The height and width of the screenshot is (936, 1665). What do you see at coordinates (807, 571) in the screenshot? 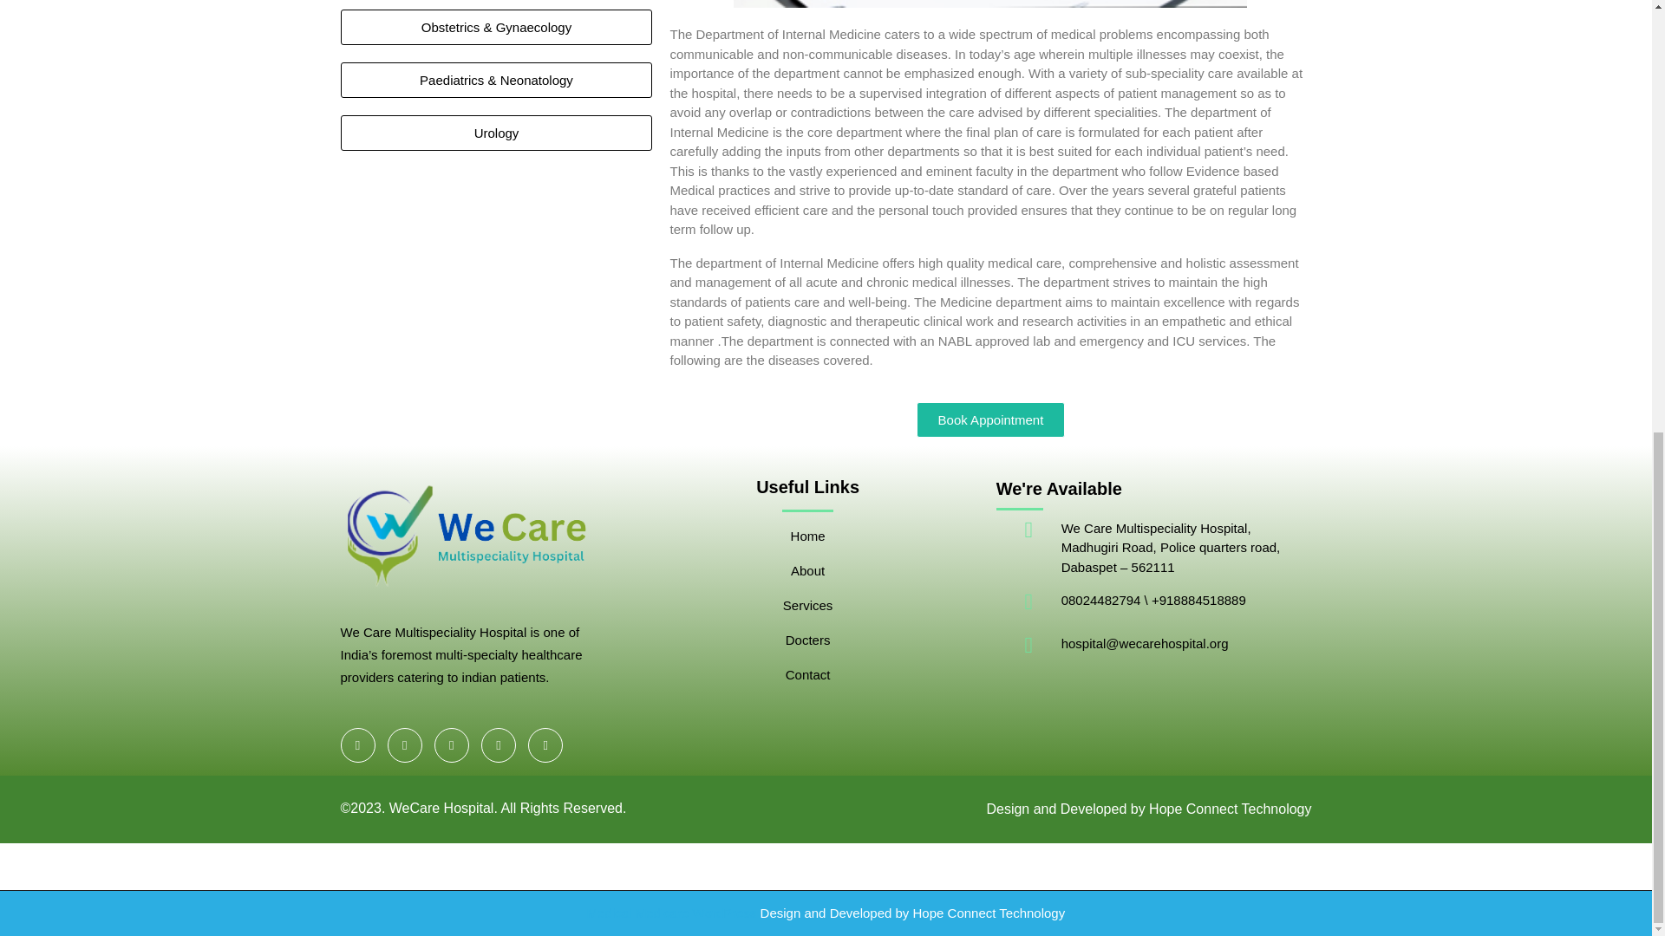
I see `About` at bounding box center [807, 571].